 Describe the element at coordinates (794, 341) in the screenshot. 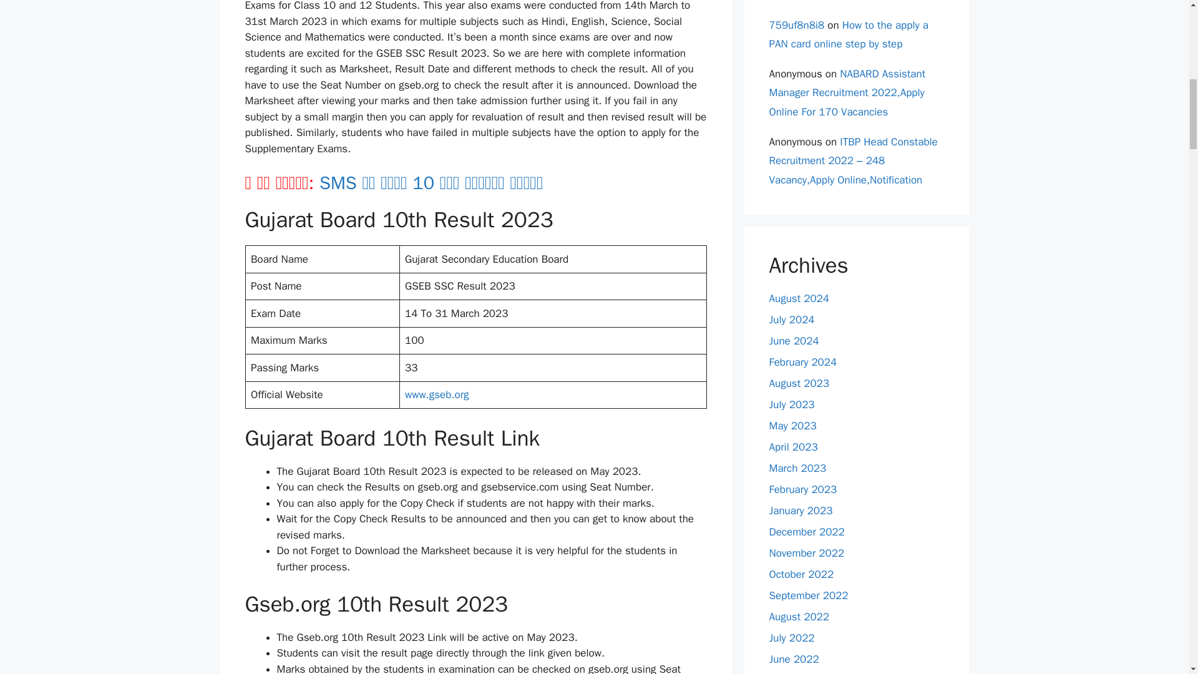

I see `June 2024` at that location.